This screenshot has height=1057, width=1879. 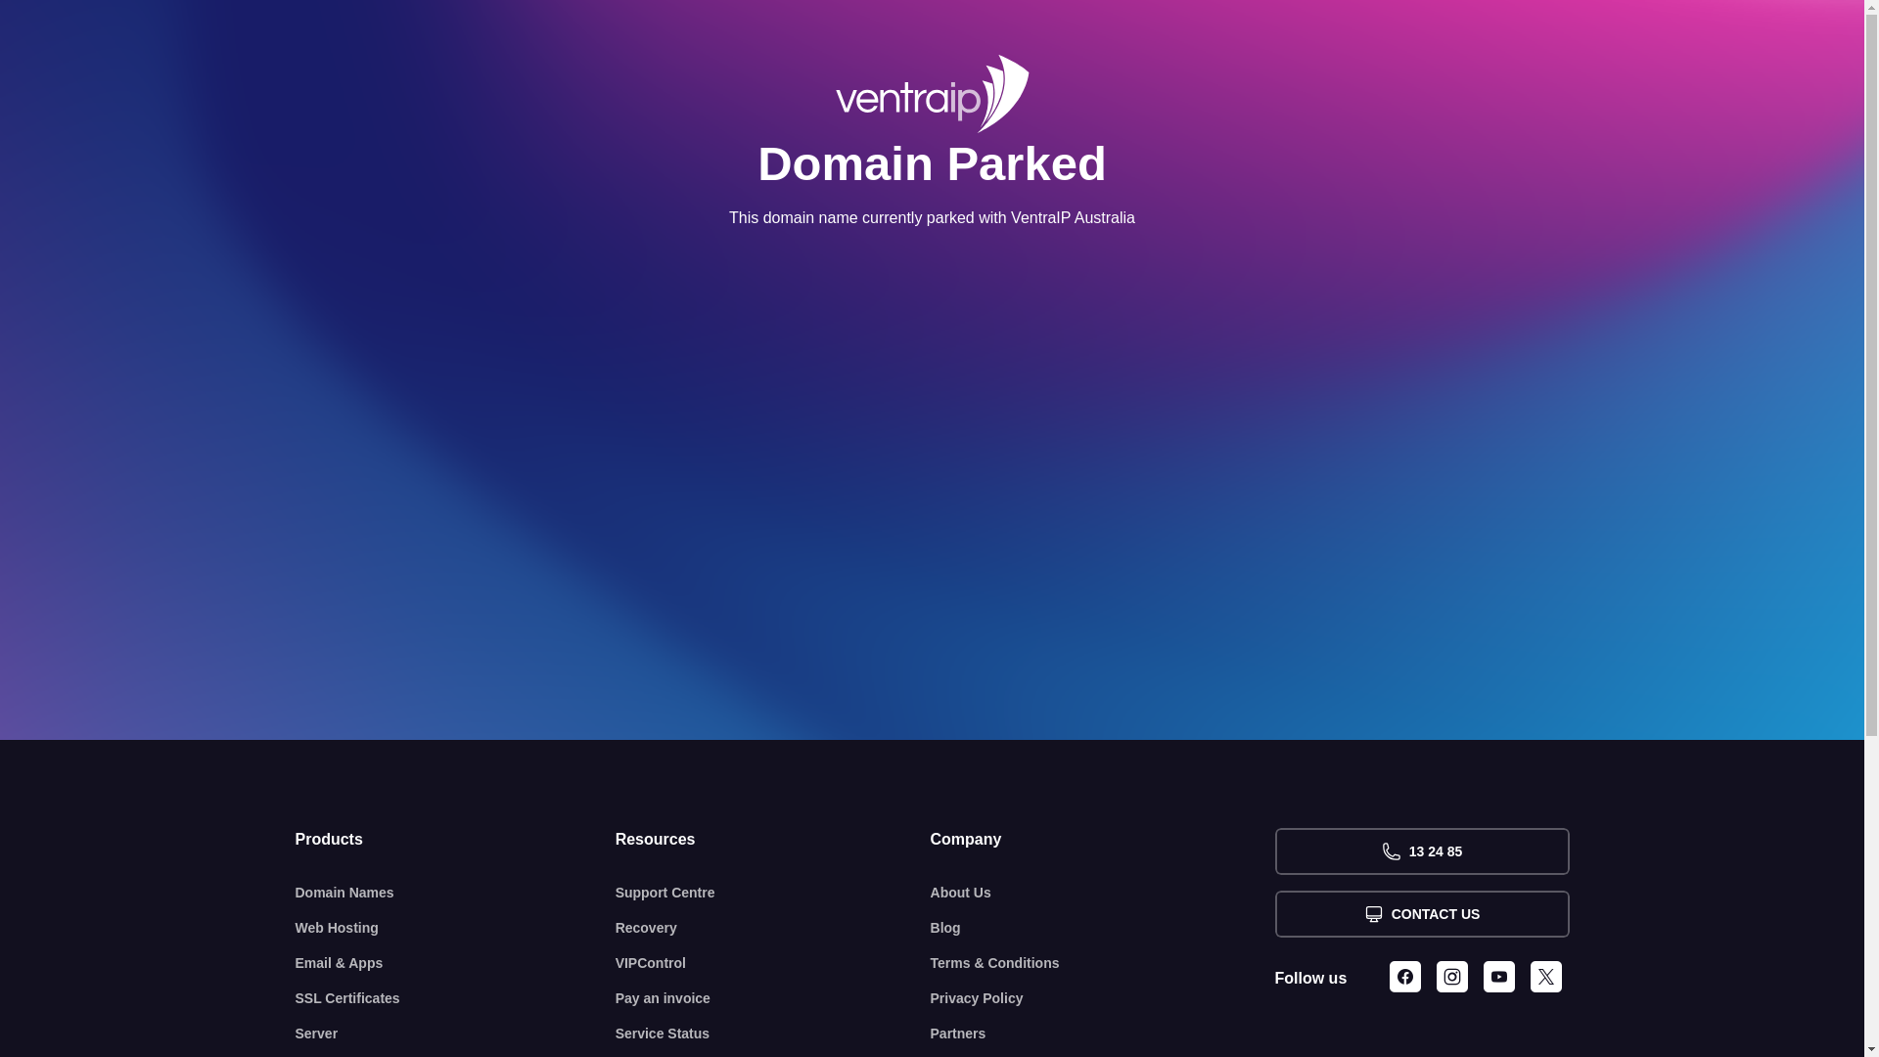 What do you see at coordinates (456, 1034) in the screenshot?
I see `Server` at bounding box center [456, 1034].